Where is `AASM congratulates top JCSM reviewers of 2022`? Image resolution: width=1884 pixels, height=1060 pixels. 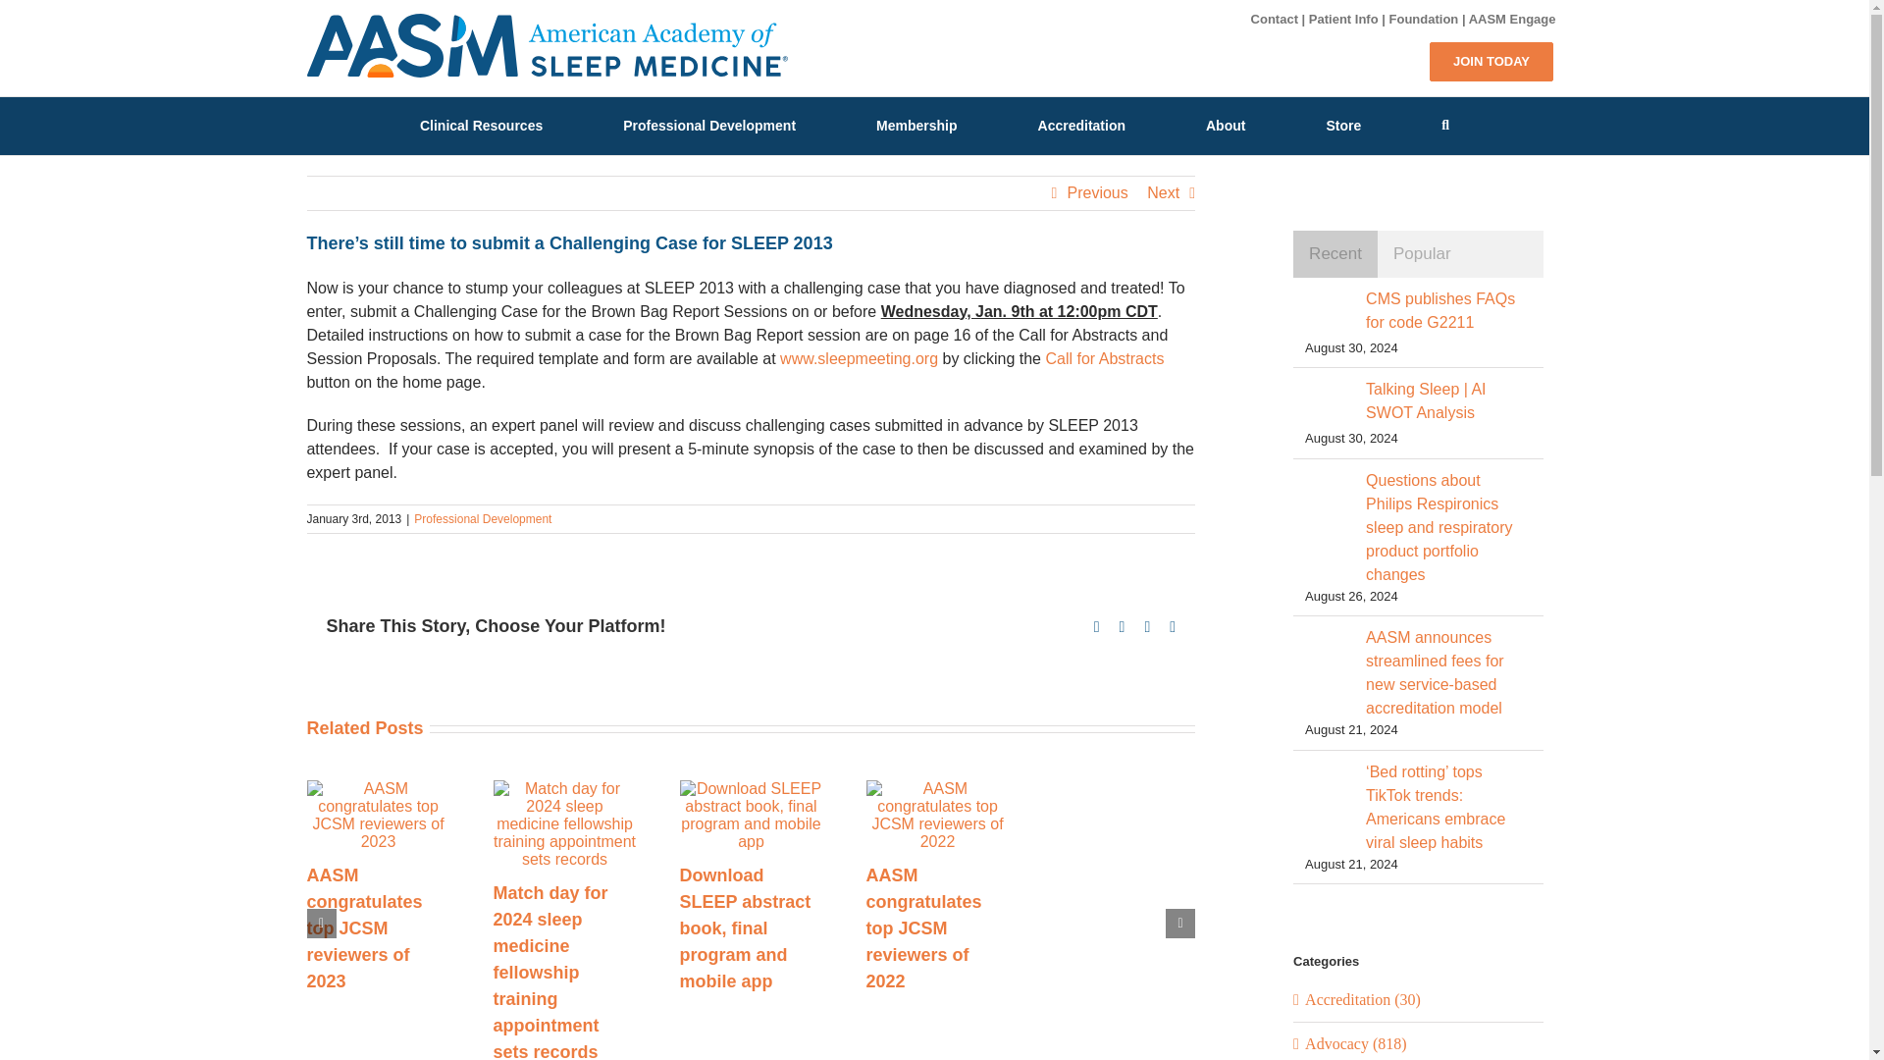
AASM congratulates top JCSM reviewers of 2022 is located at coordinates (922, 928).